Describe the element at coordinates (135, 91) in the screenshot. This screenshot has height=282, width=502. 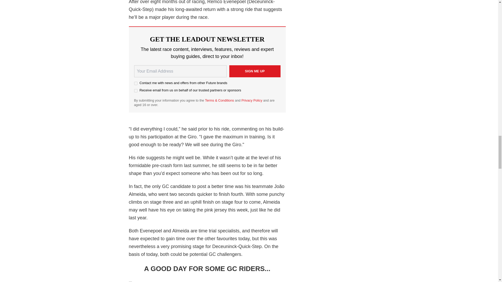
I see `on` at that location.